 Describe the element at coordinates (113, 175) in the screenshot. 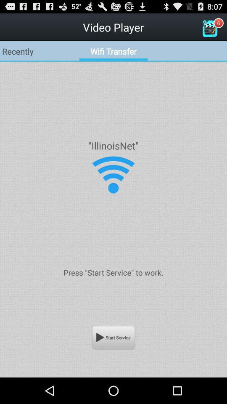

I see `turn off icon above the press start service icon` at that location.